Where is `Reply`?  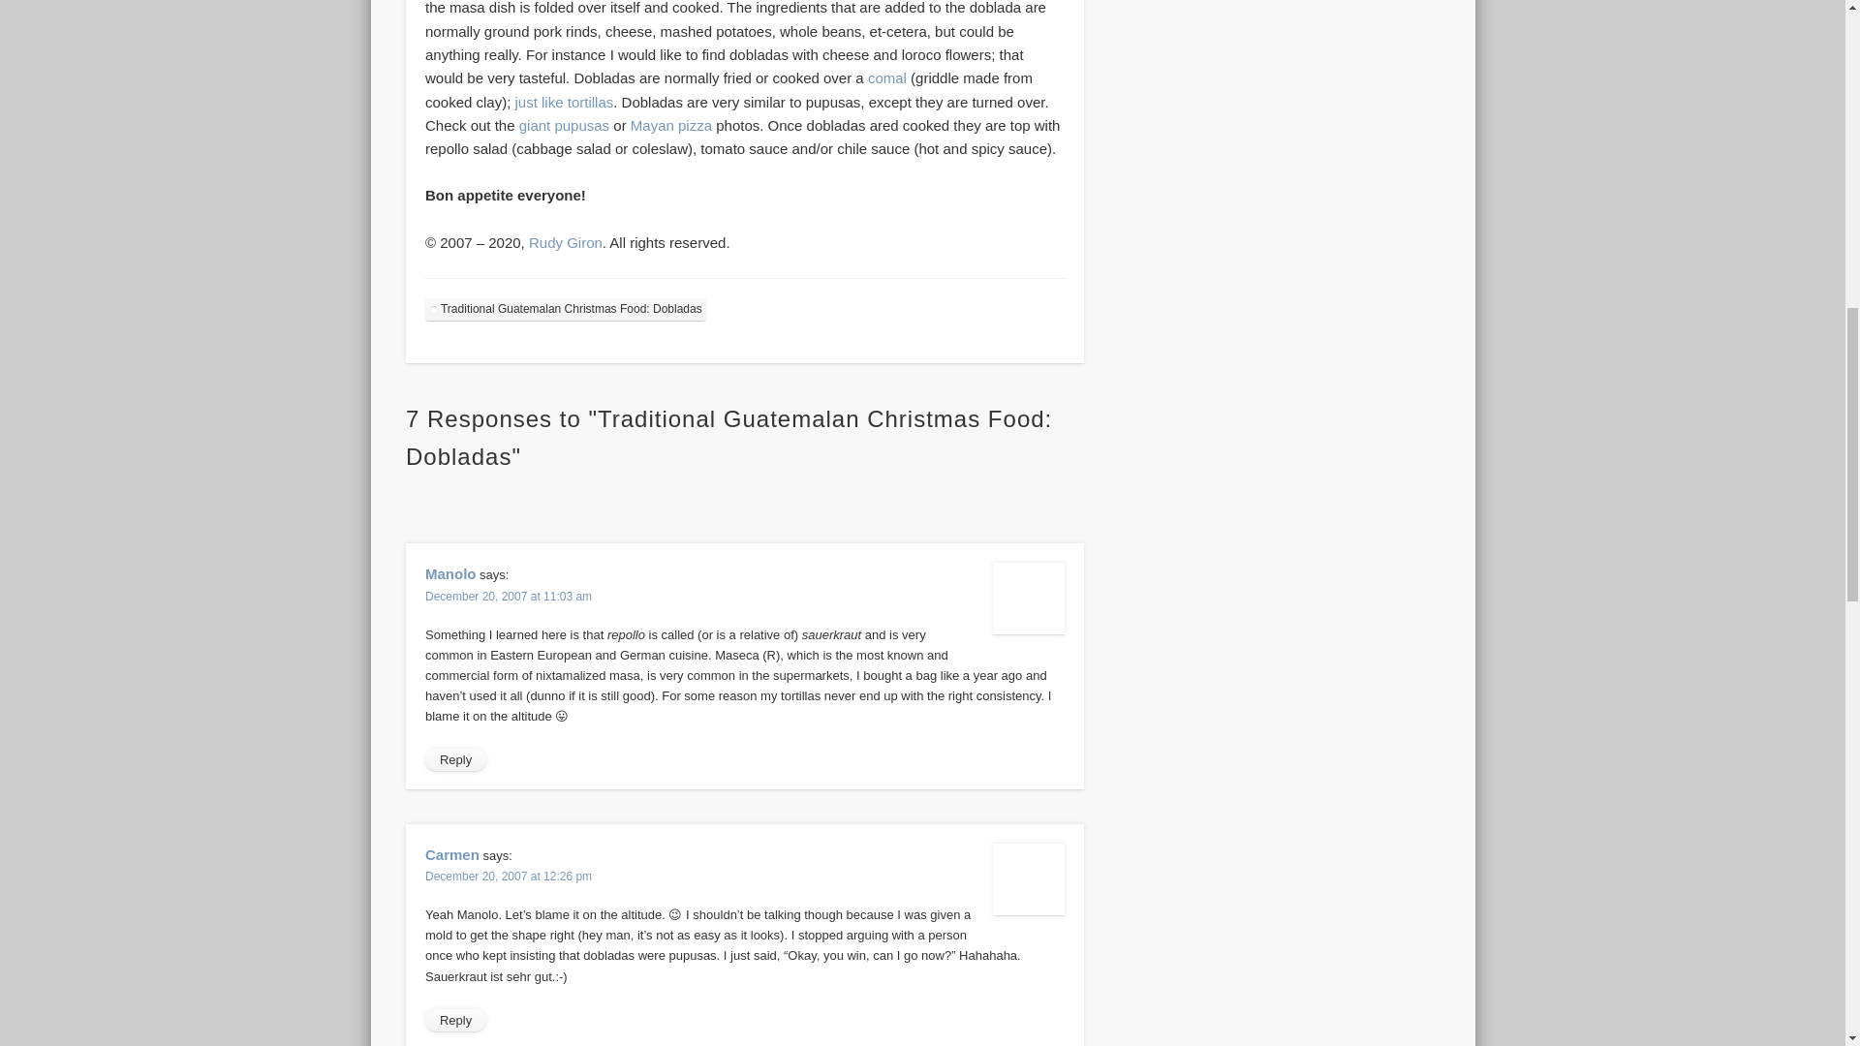 Reply is located at coordinates (455, 1021).